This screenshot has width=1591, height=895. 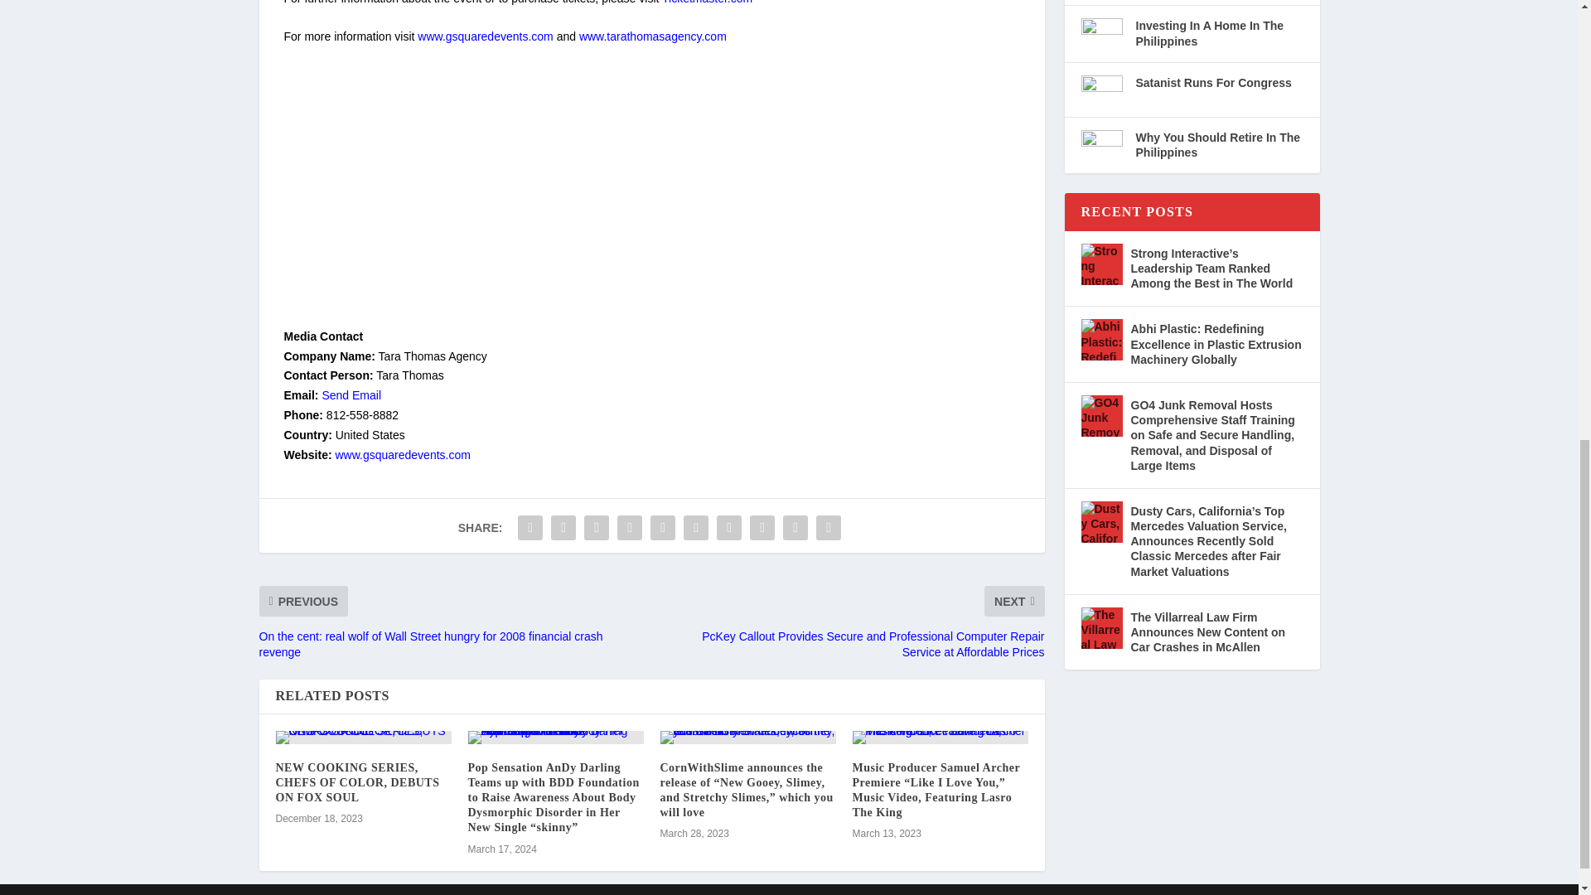 I want to click on NEW COOKING SERIES, CHEFS OF COLOR, DEBUTS ON FOX SOUL, so click(x=363, y=738).